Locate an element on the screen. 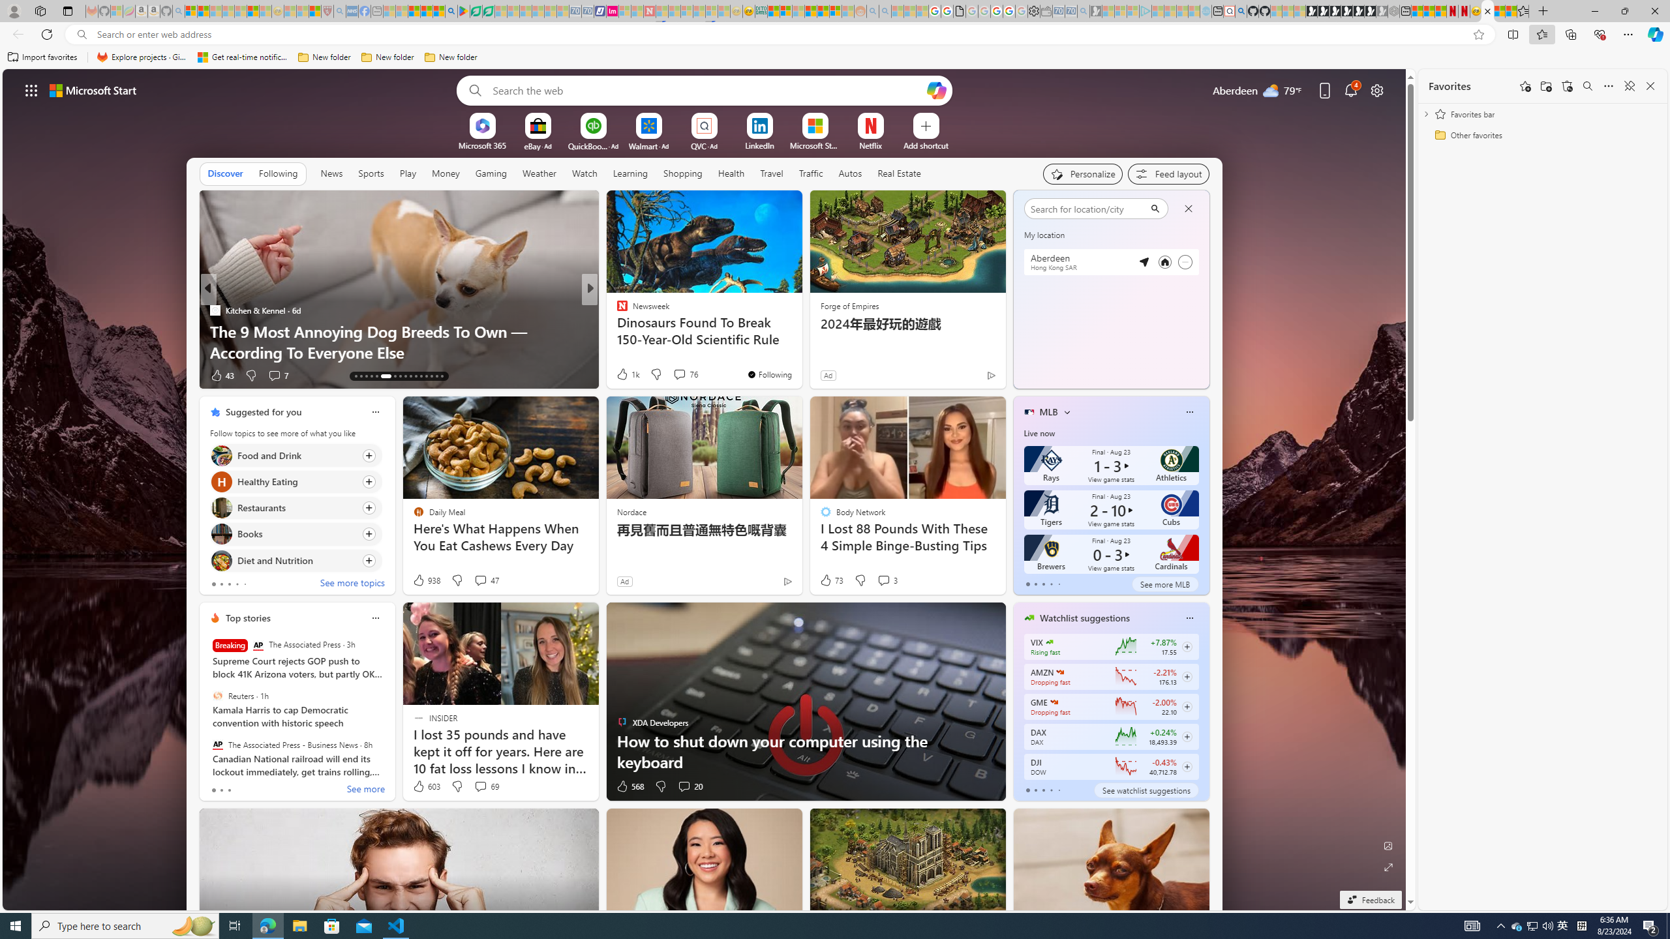  11 Like is located at coordinates (624, 376).